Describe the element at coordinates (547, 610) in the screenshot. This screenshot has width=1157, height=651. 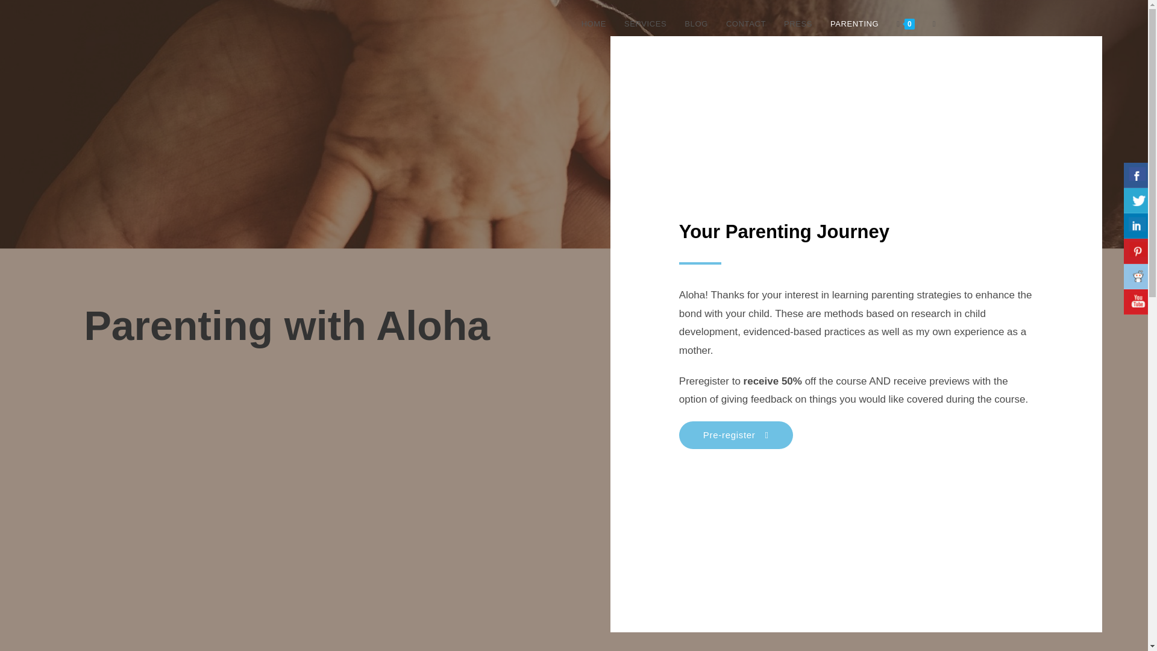
I see `Contact` at that location.